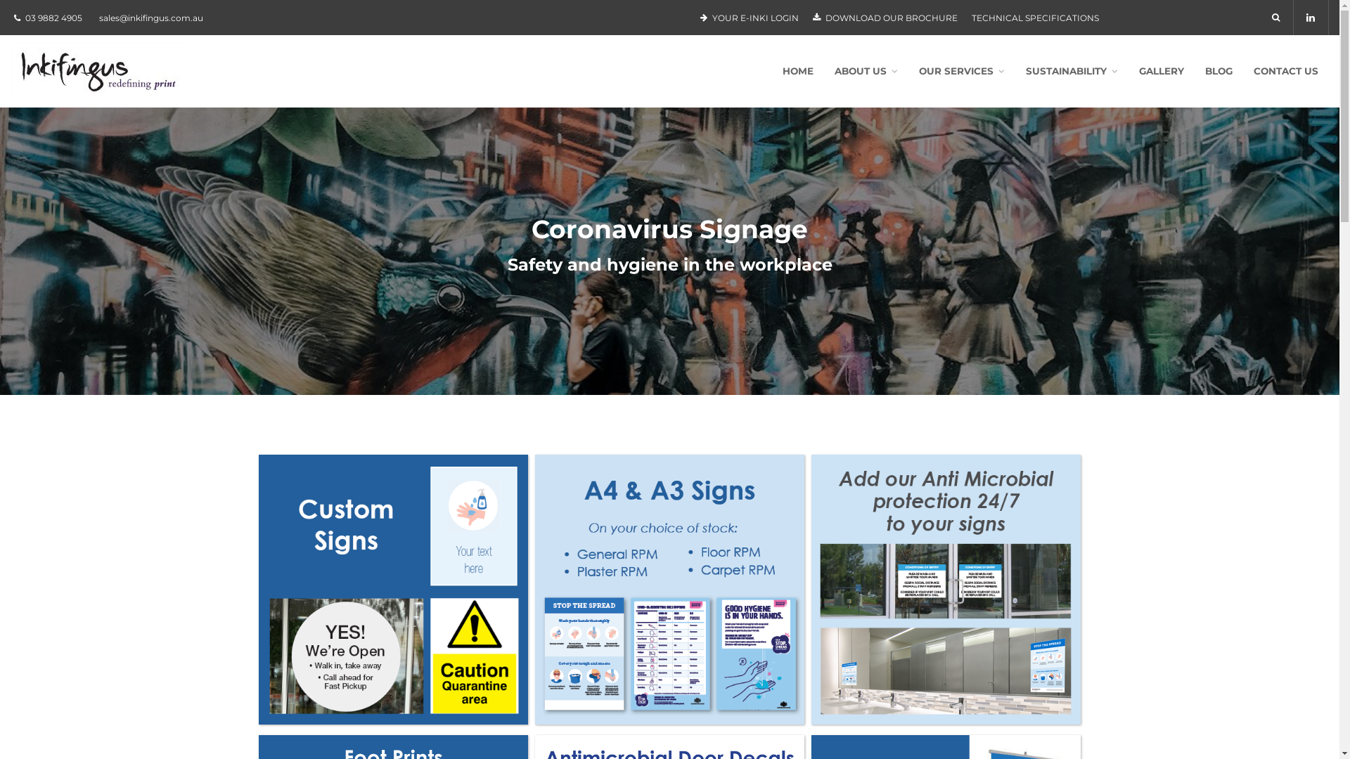 This screenshot has width=1350, height=759. Describe the element at coordinates (750, 18) in the screenshot. I see `YOUR E-INKI LOGIN` at that location.